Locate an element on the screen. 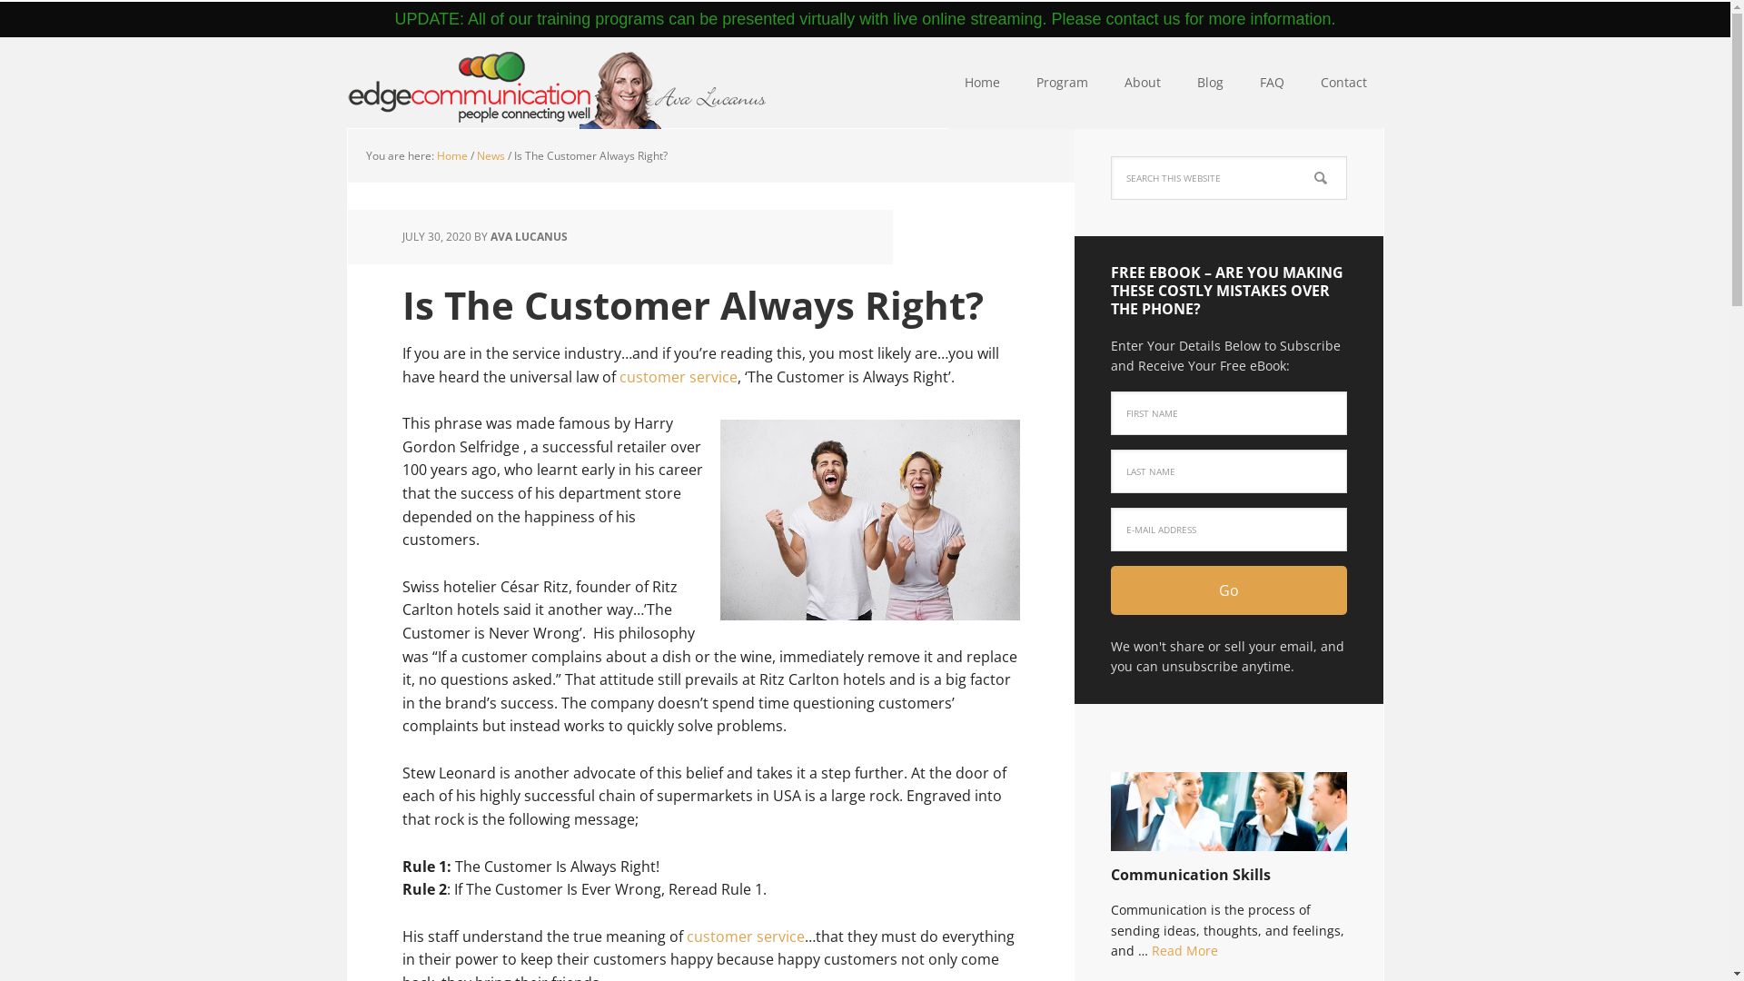  Communication Skills is located at coordinates (1190, 875).